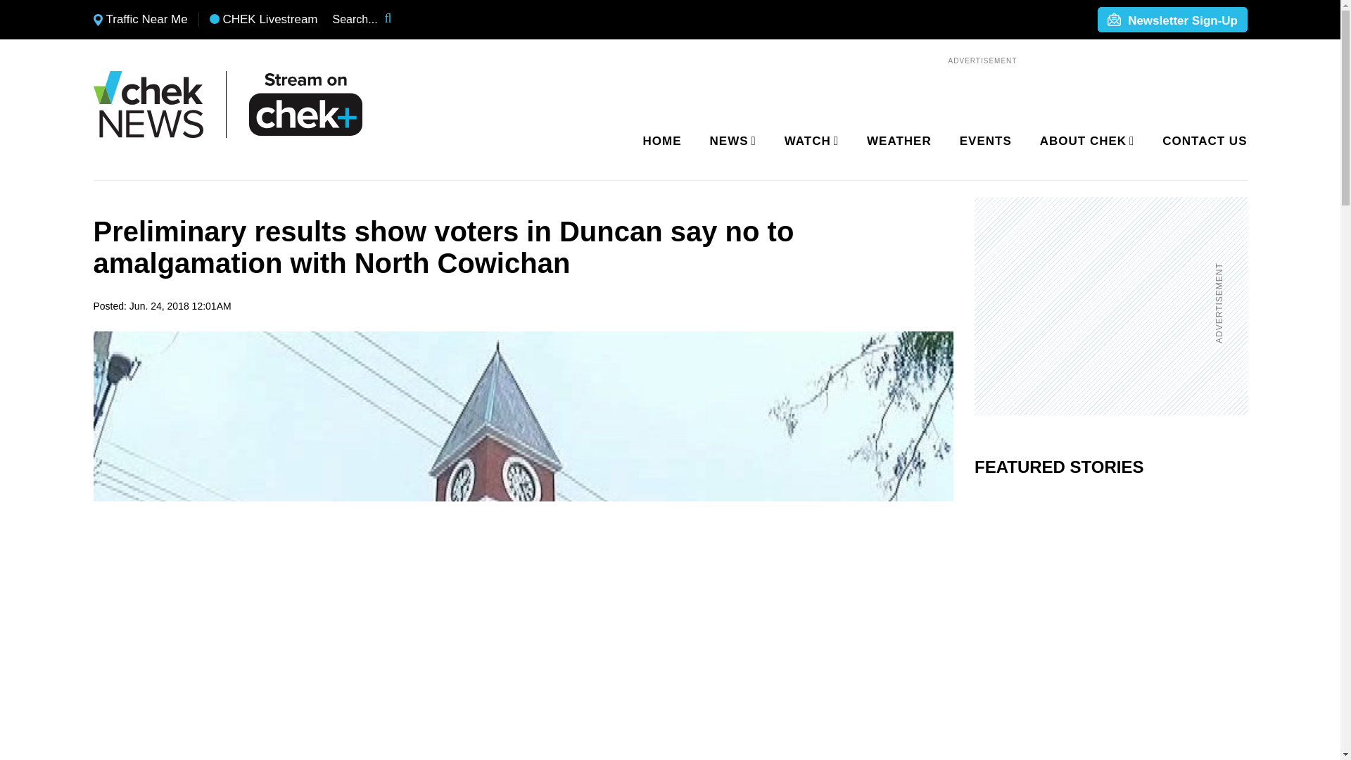 Image resolution: width=1351 pixels, height=760 pixels. Describe the element at coordinates (263, 20) in the screenshot. I see `CHEK Livestream` at that location.